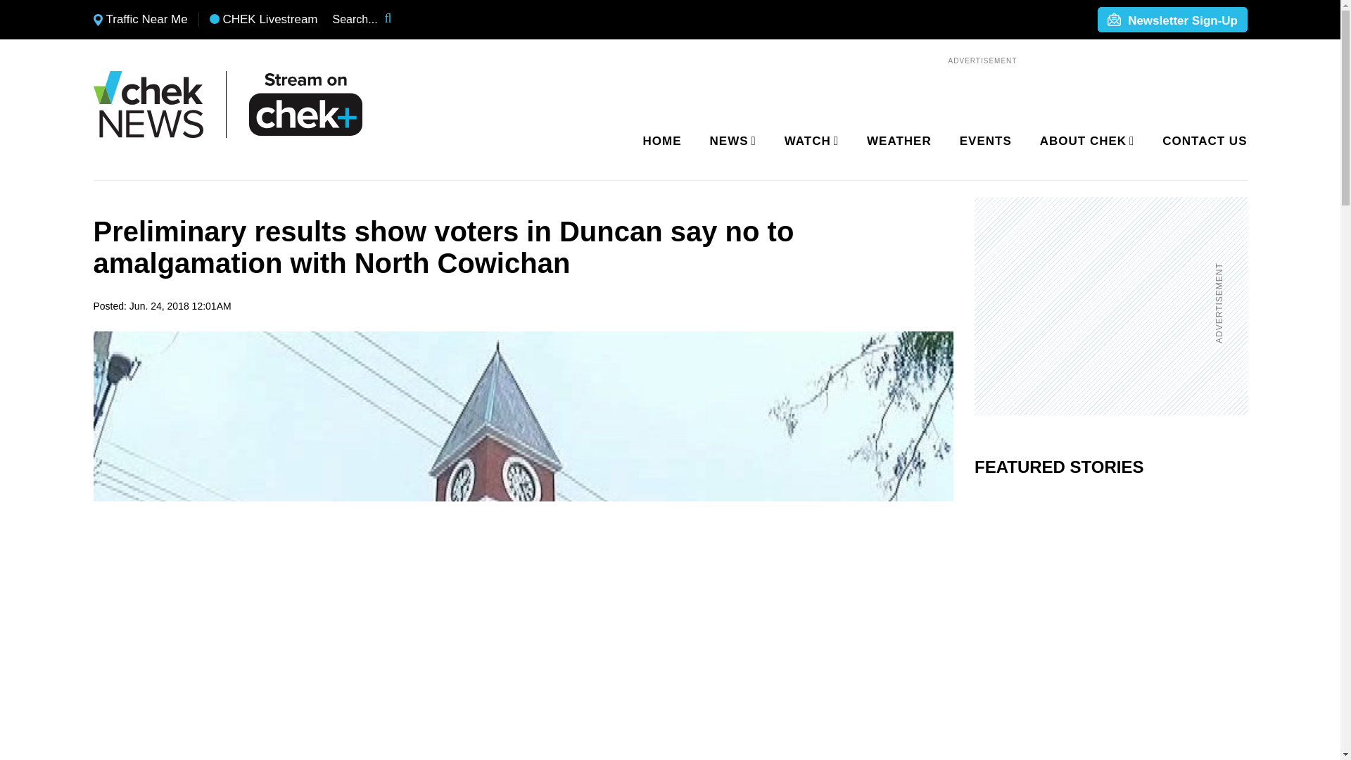 Image resolution: width=1351 pixels, height=760 pixels. Describe the element at coordinates (263, 20) in the screenshot. I see `CHEK Livestream` at that location.